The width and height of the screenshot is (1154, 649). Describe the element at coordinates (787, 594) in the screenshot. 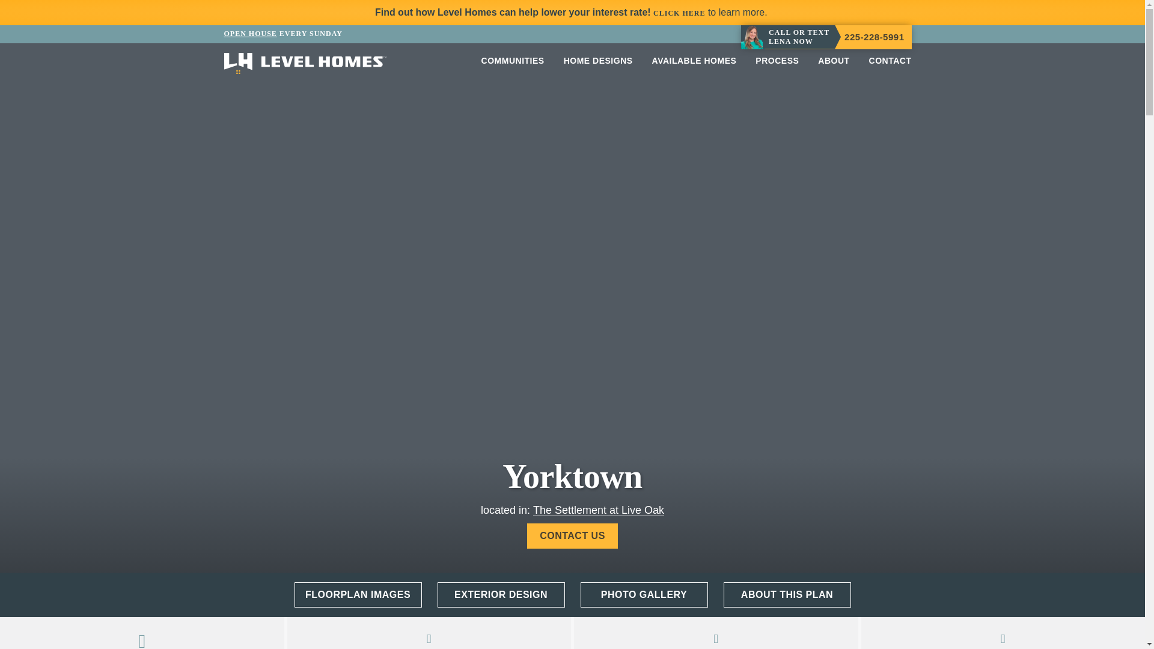

I see `ABOUT THIS PLAN` at that location.